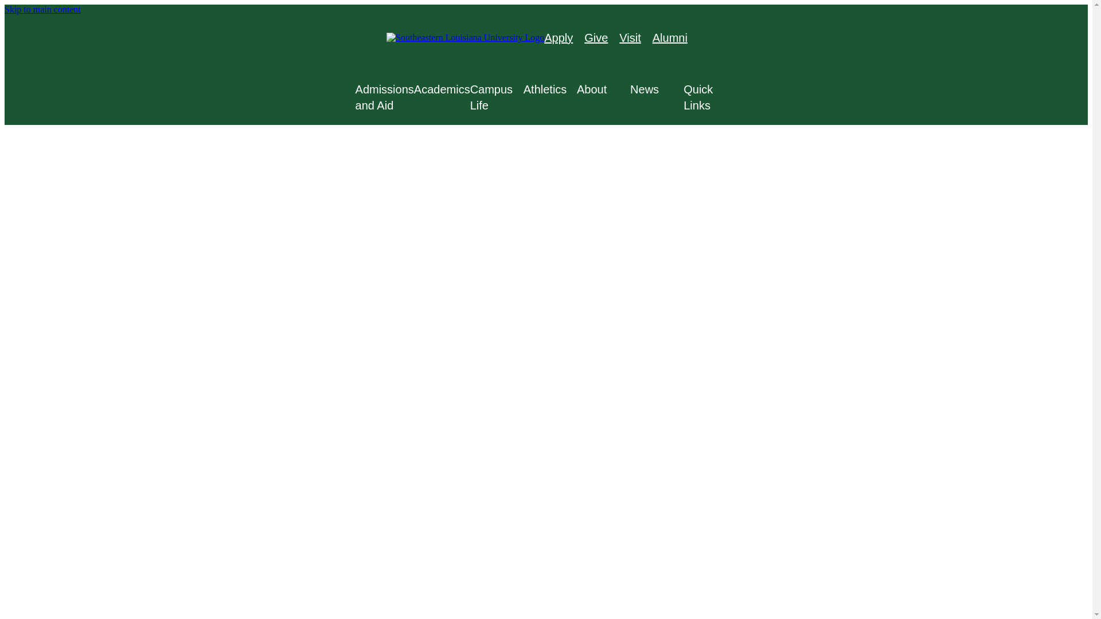 The image size is (1101, 619). Describe the element at coordinates (497, 97) in the screenshot. I see `Campus Life` at that location.